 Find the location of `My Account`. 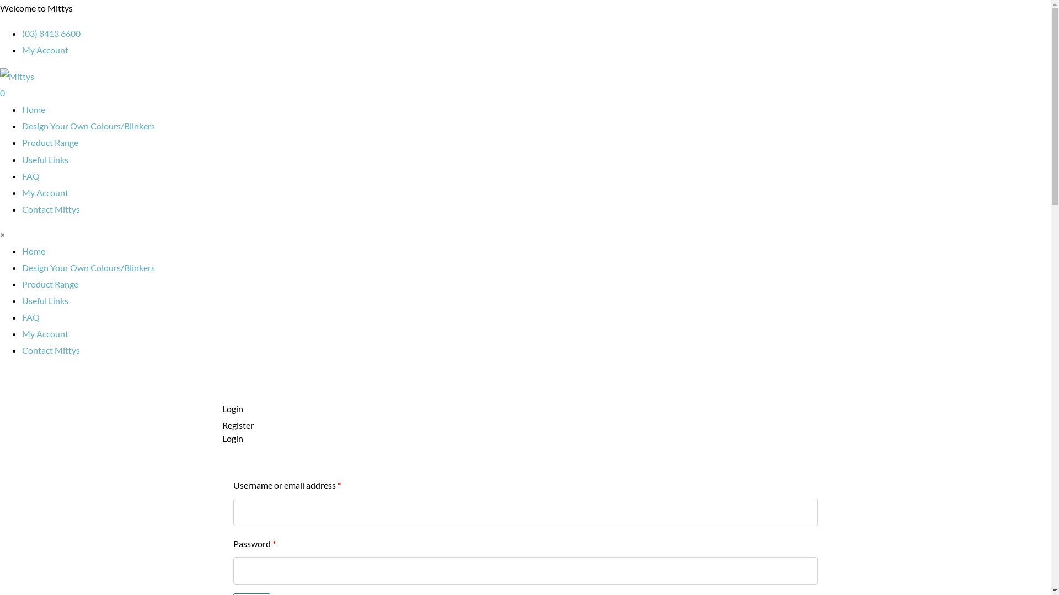

My Account is located at coordinates (45, 334).